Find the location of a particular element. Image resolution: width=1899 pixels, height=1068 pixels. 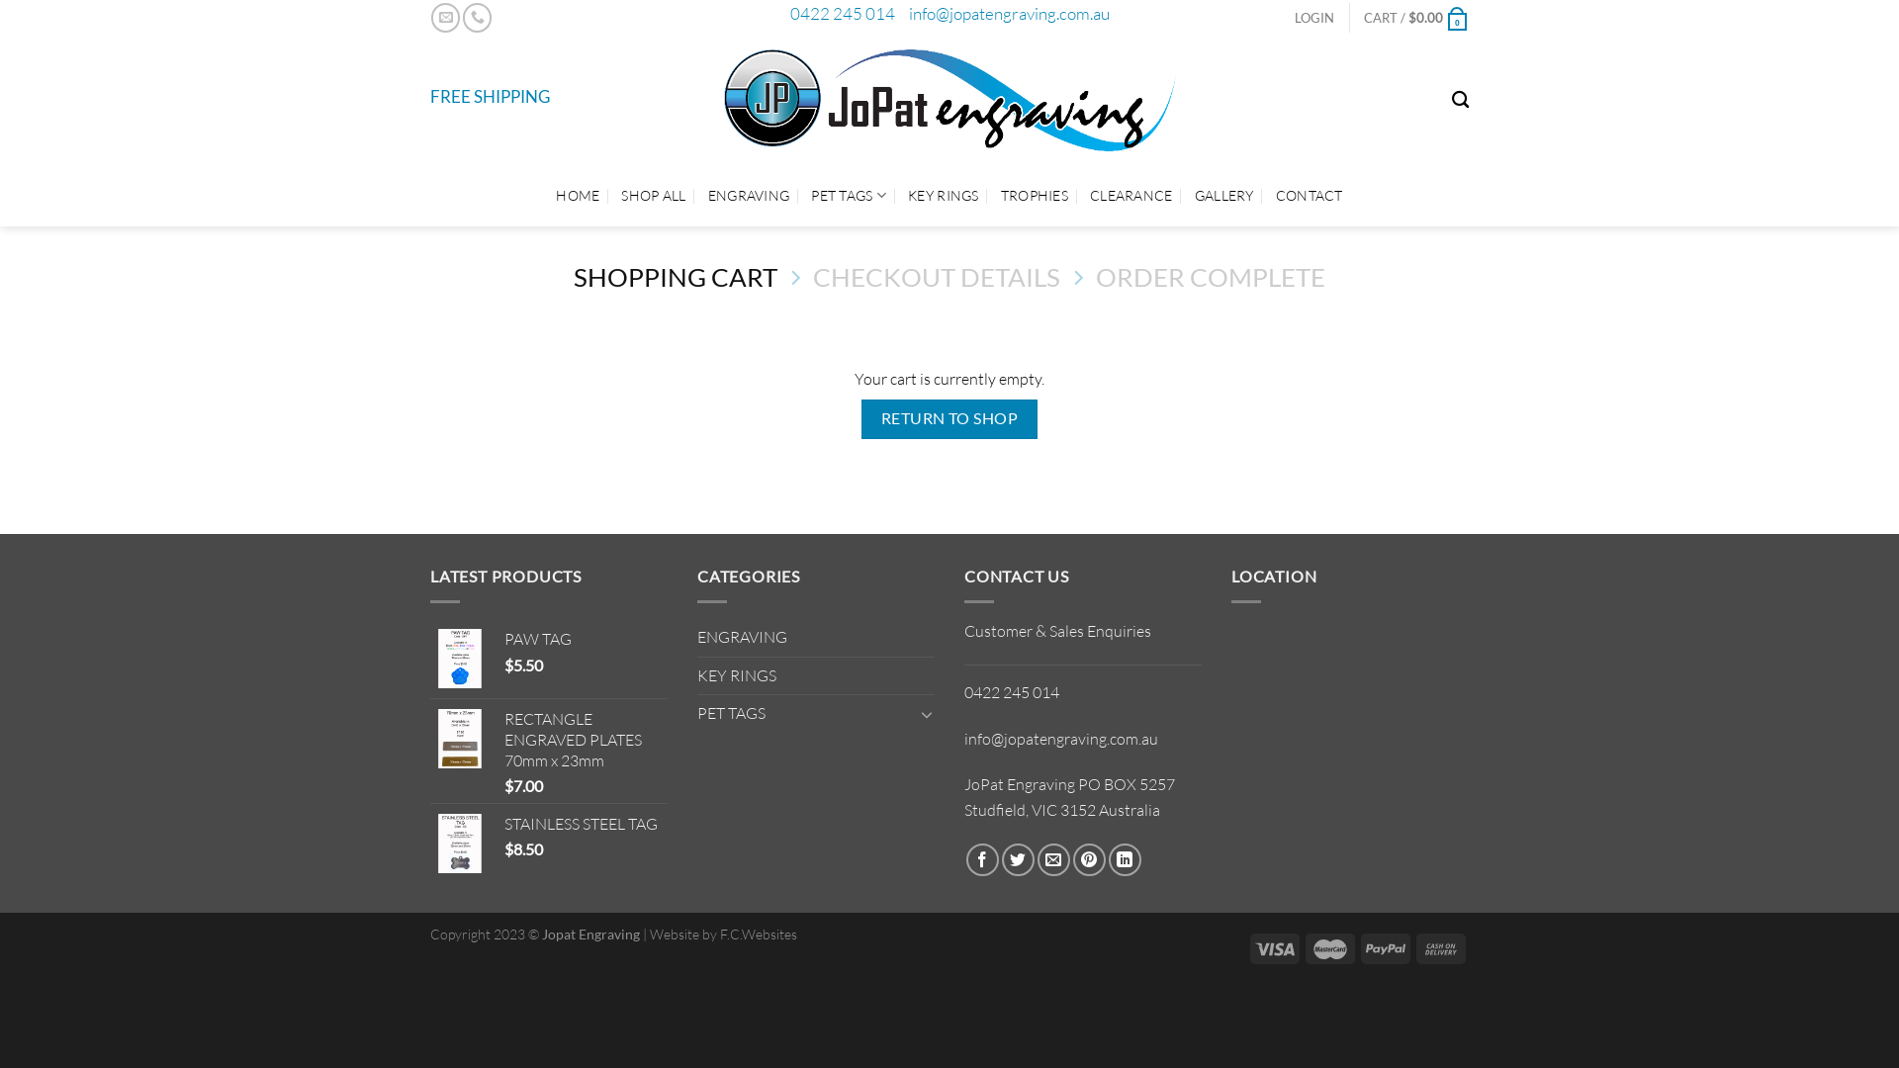

ENGRAVING is located at coordinates (750, 196).